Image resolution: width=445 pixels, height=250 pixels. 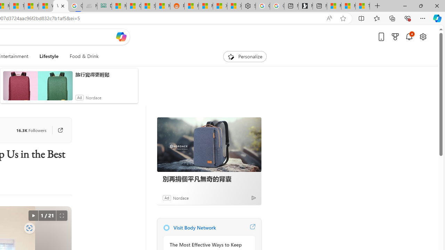 What do you see at coordinates (57, 130) in the screenshot?
I see `Go to publisher's site` at bounding box center [57, 130].